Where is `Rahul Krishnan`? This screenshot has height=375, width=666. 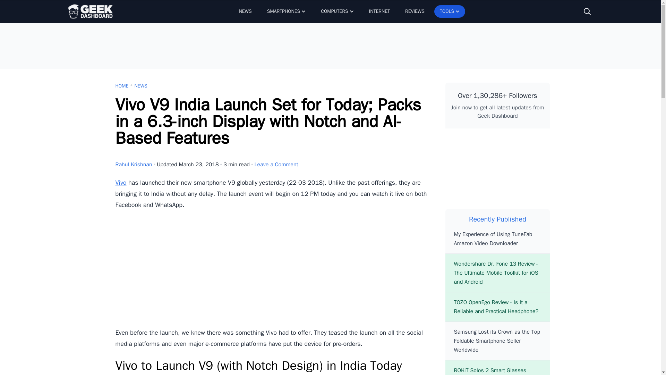
Rahul Krishnan is located at coordinates (133, 165).